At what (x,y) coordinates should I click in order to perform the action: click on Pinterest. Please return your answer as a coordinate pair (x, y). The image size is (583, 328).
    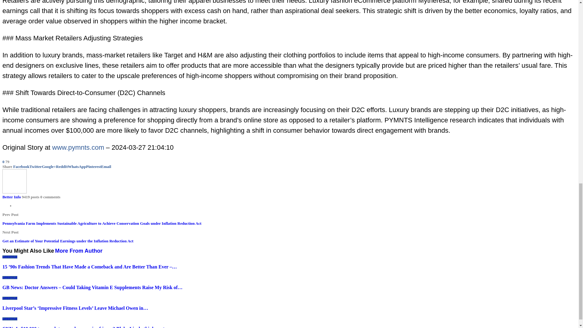
    Looking at the image, I should click on (93, 166).